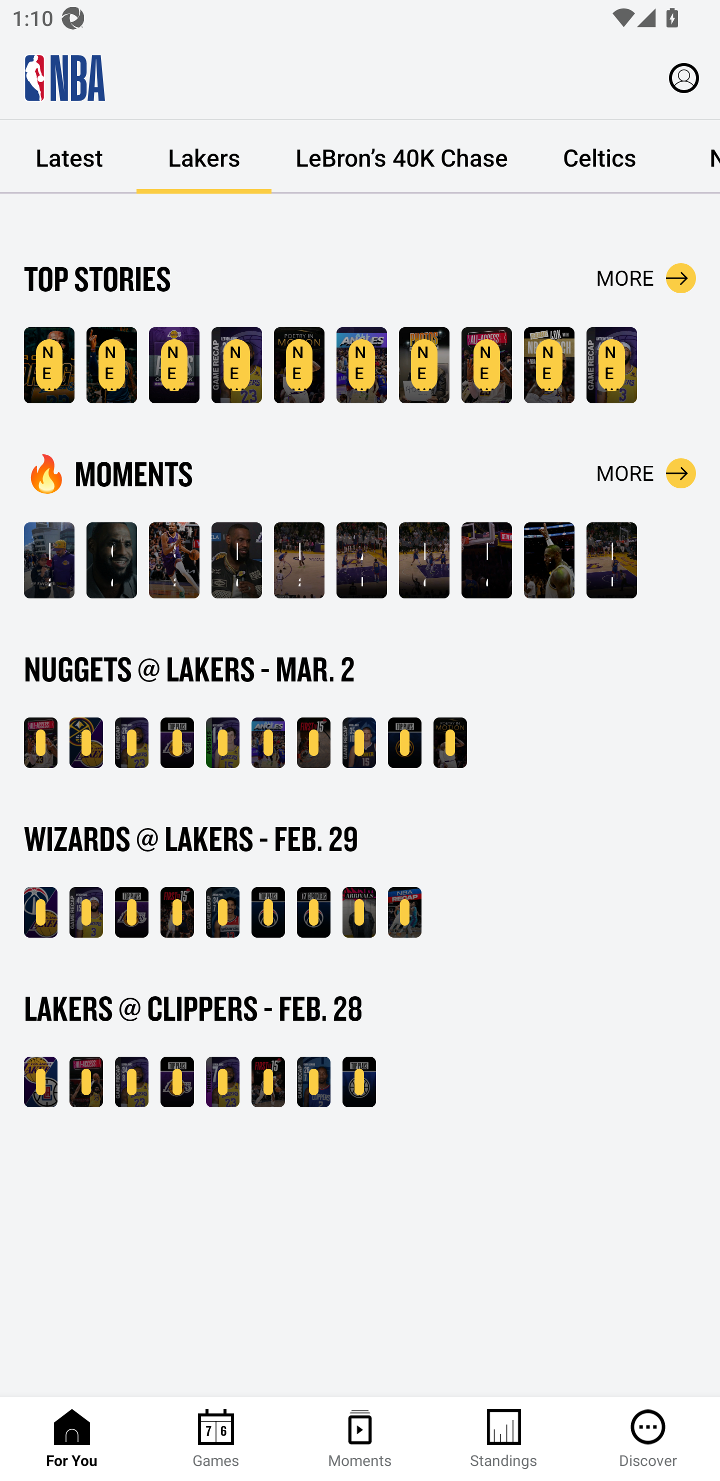 The height and width of the screenshot is (1481, 720). What do you see at coordinates (222, 912) in the screenshot?
I see `NEW Highlights From Jordan Poole's 34-Point Game` at bounding box center [222, 912].